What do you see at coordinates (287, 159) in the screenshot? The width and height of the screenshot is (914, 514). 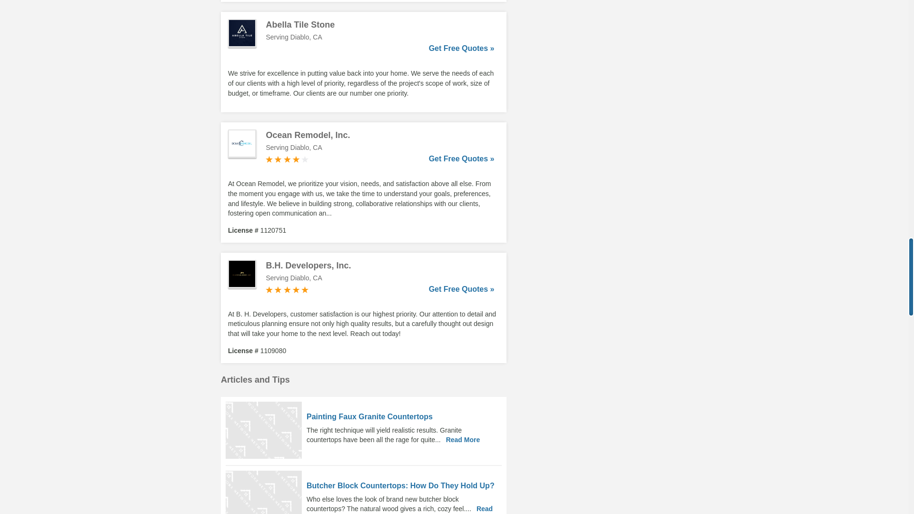 I see `4 star rating` at bounding box center [287, 159].